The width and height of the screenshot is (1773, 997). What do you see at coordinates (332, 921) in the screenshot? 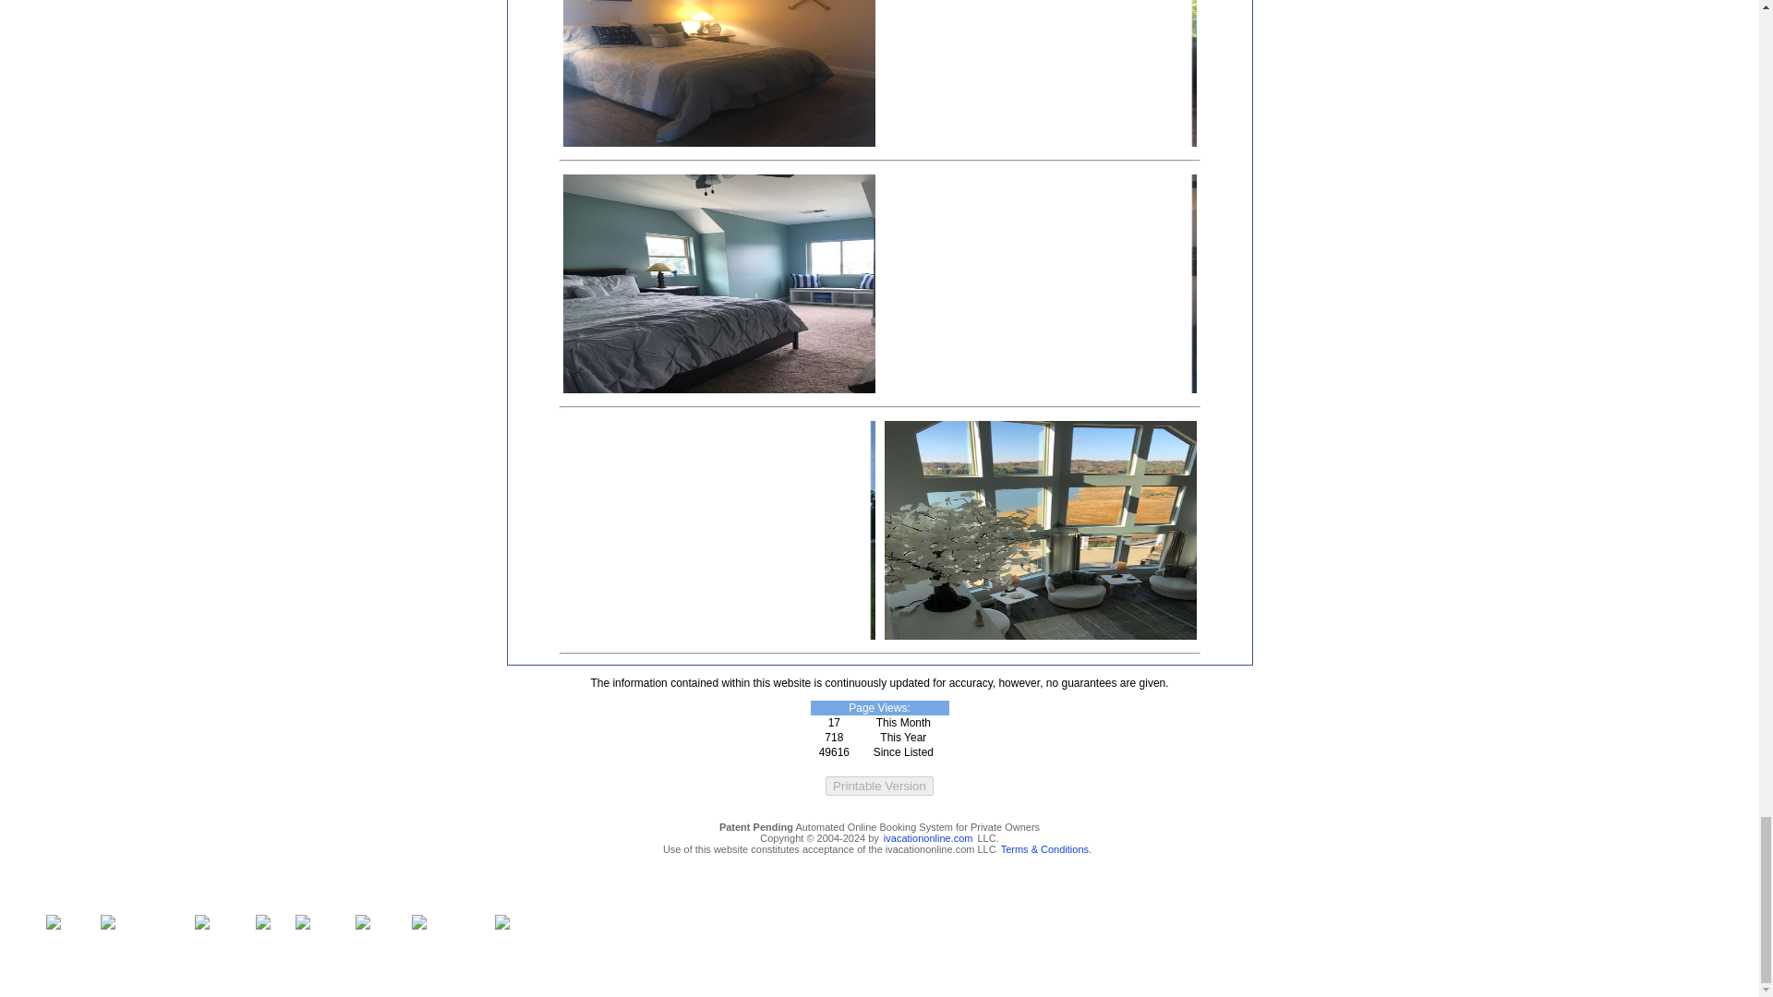
I see `Domains` at bounding box center [332, 921].